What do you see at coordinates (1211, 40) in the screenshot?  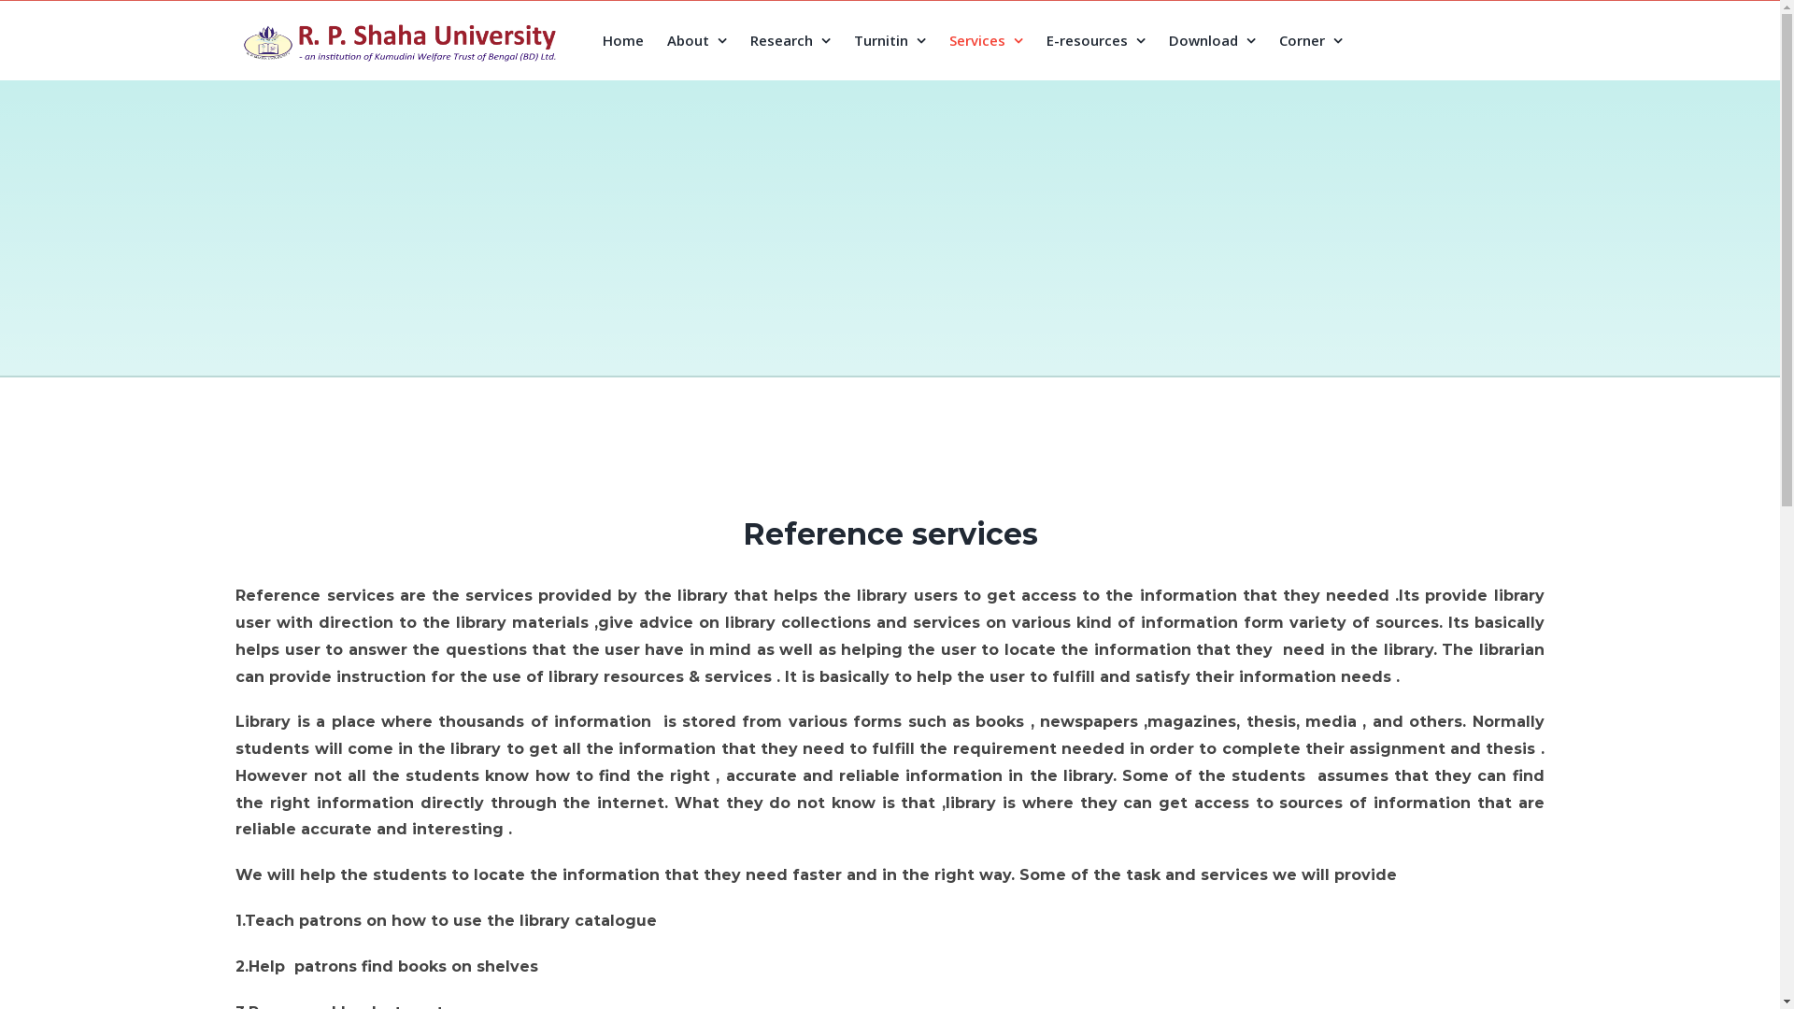 I see `Download` at bounding box center [1211, 40].